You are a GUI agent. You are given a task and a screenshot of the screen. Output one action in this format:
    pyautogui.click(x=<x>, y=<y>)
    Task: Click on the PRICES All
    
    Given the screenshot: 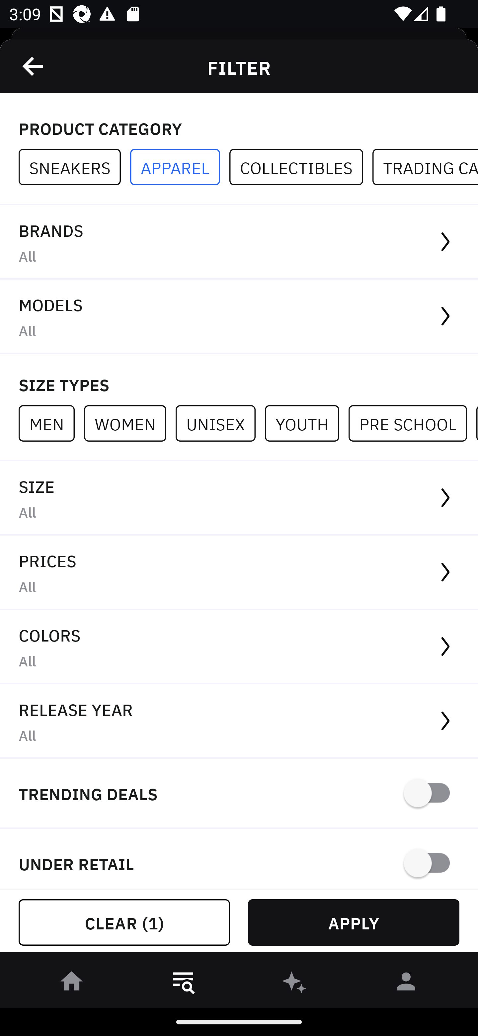 What is the action you would take?
    pyautogui.click(x=239, y=573)
    